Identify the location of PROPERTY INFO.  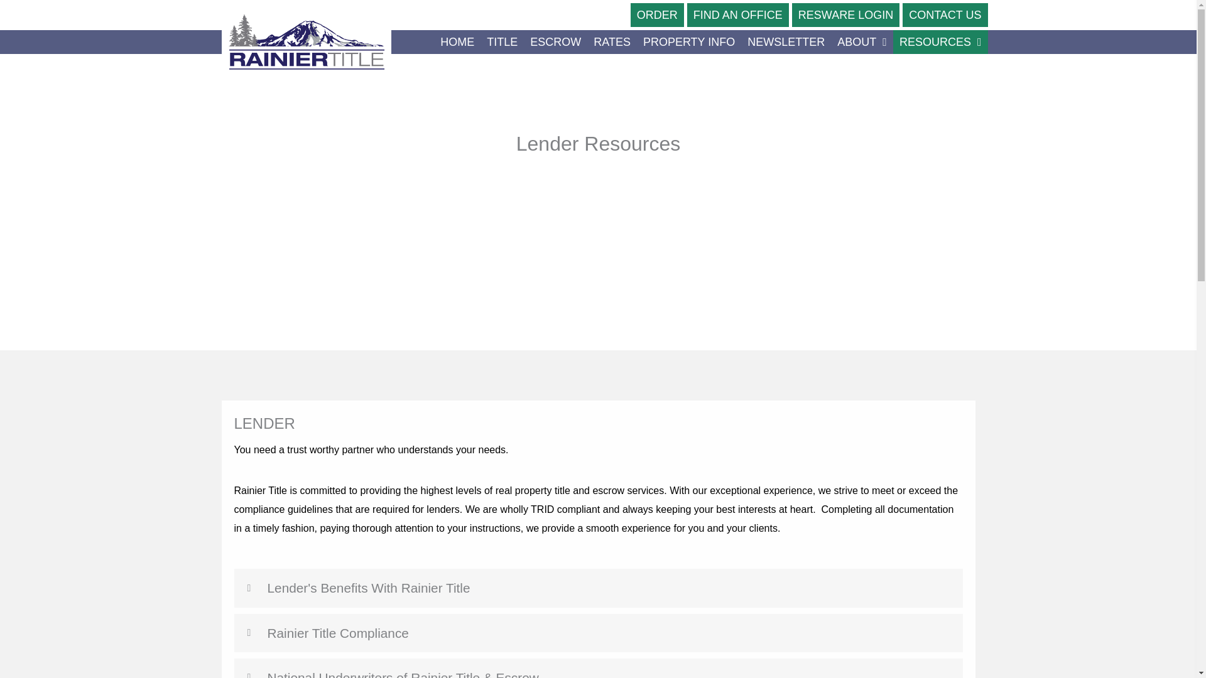
(688, 41).